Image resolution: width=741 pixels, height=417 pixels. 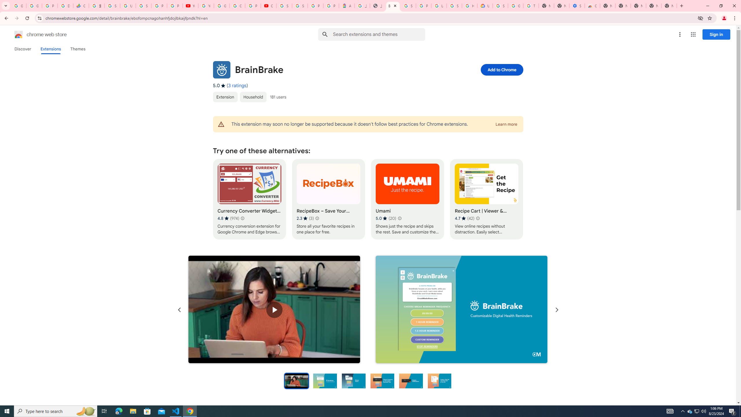 I want to click on Google Account Help, so click(x=516, y=6).